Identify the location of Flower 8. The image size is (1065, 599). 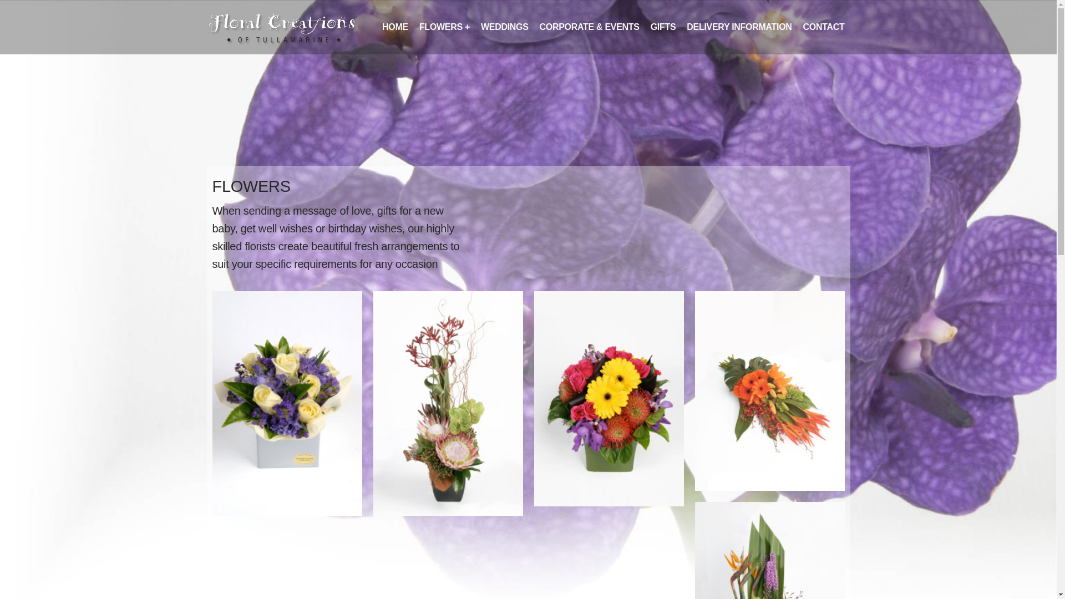
(287, 404).